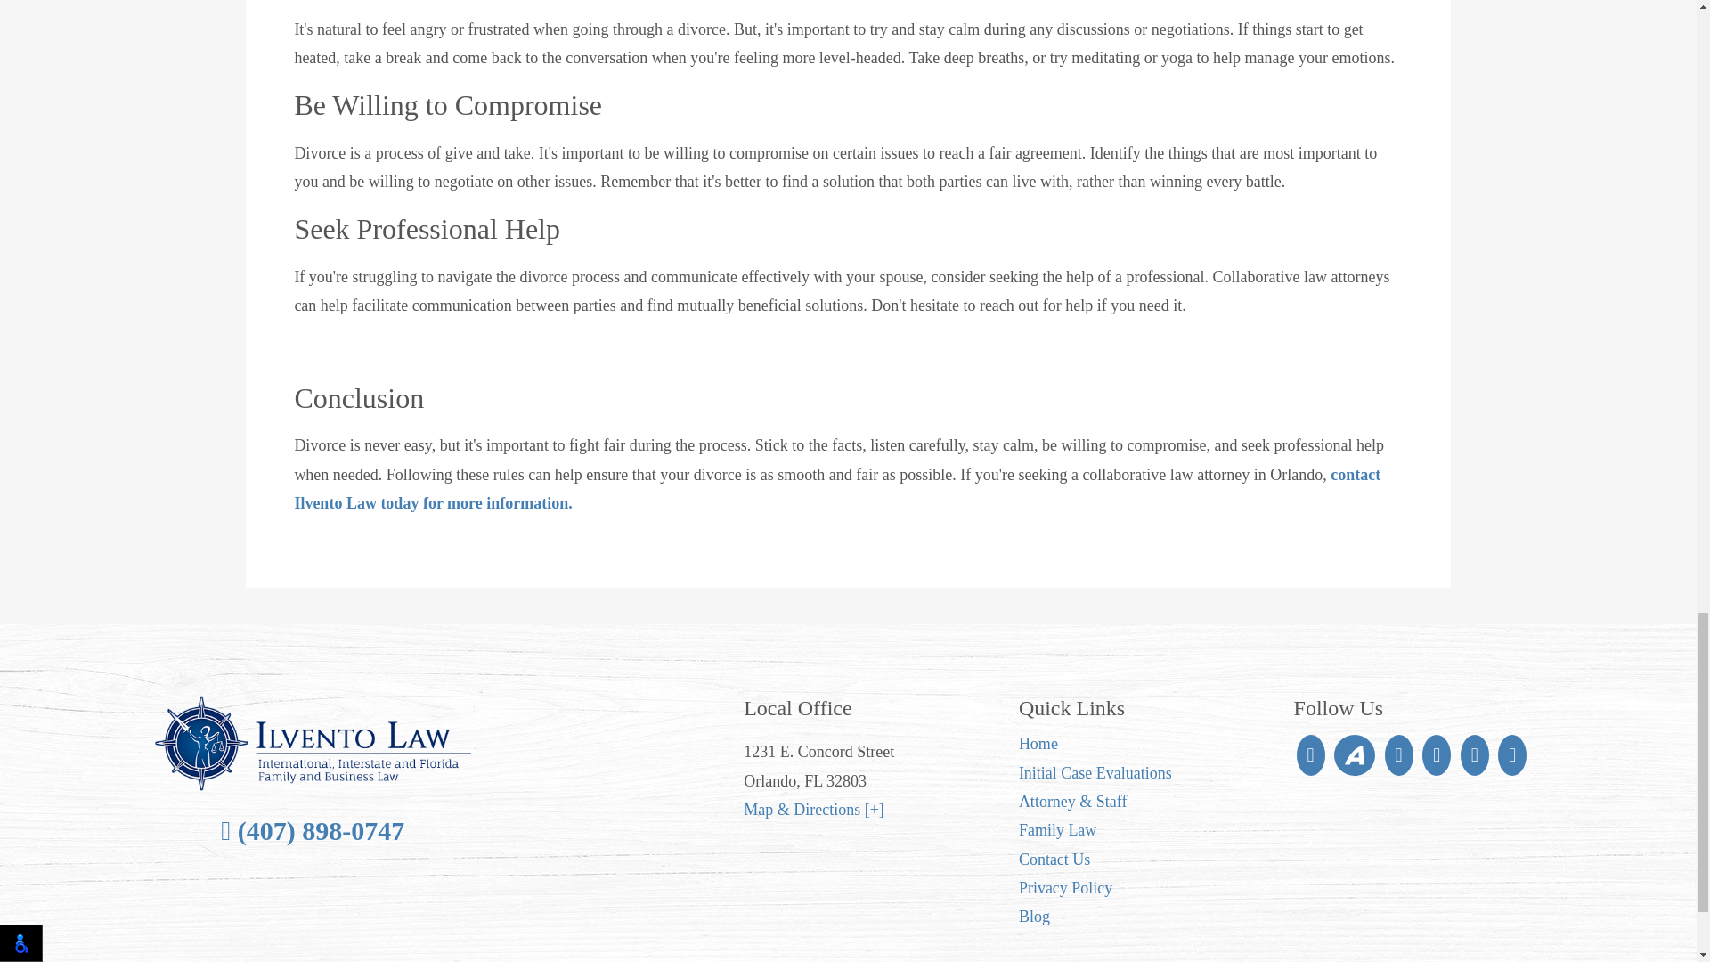 The width and height of the screenshot is (1710, 962). Describe the element at coordinates (1034, 916) in the screenshot. I see `Blog` at that location.